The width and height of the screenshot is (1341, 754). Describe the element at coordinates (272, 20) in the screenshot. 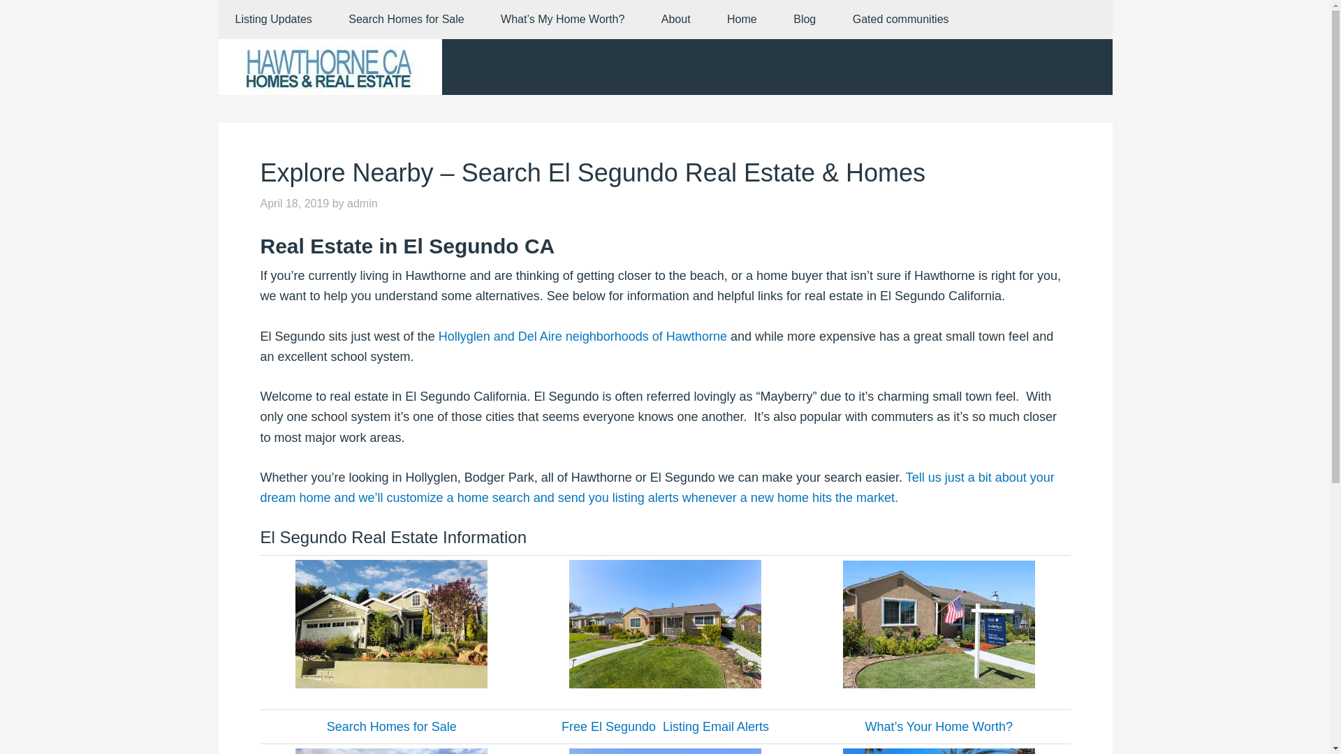

I see `Listing Updates` at that location.